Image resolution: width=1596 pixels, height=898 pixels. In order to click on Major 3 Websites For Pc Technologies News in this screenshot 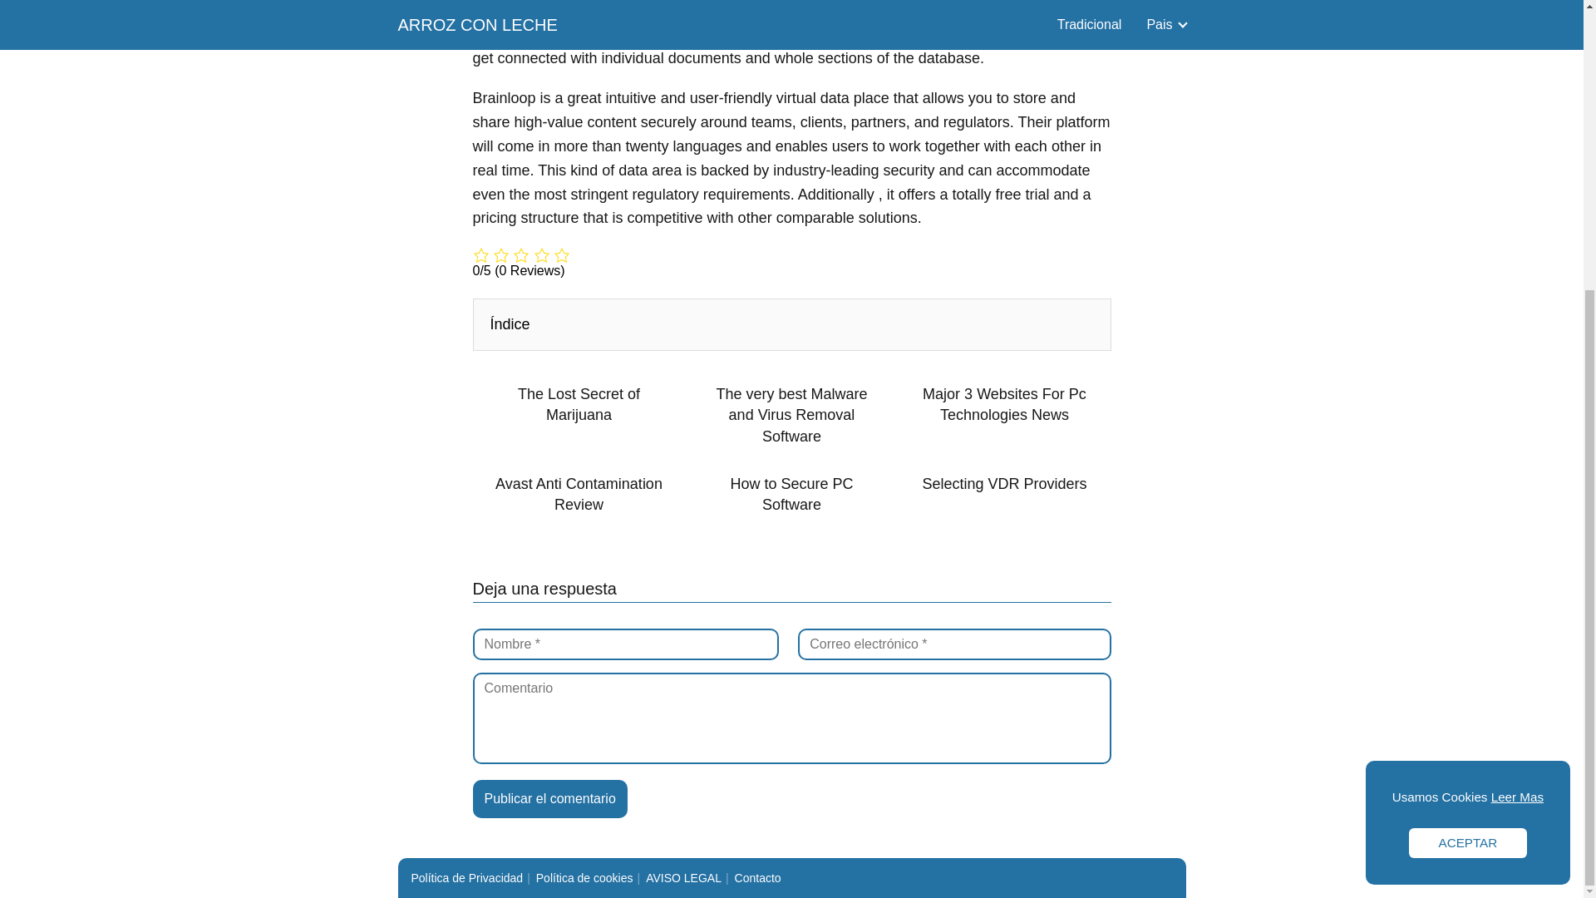, I will do `click(1004, 404)`.